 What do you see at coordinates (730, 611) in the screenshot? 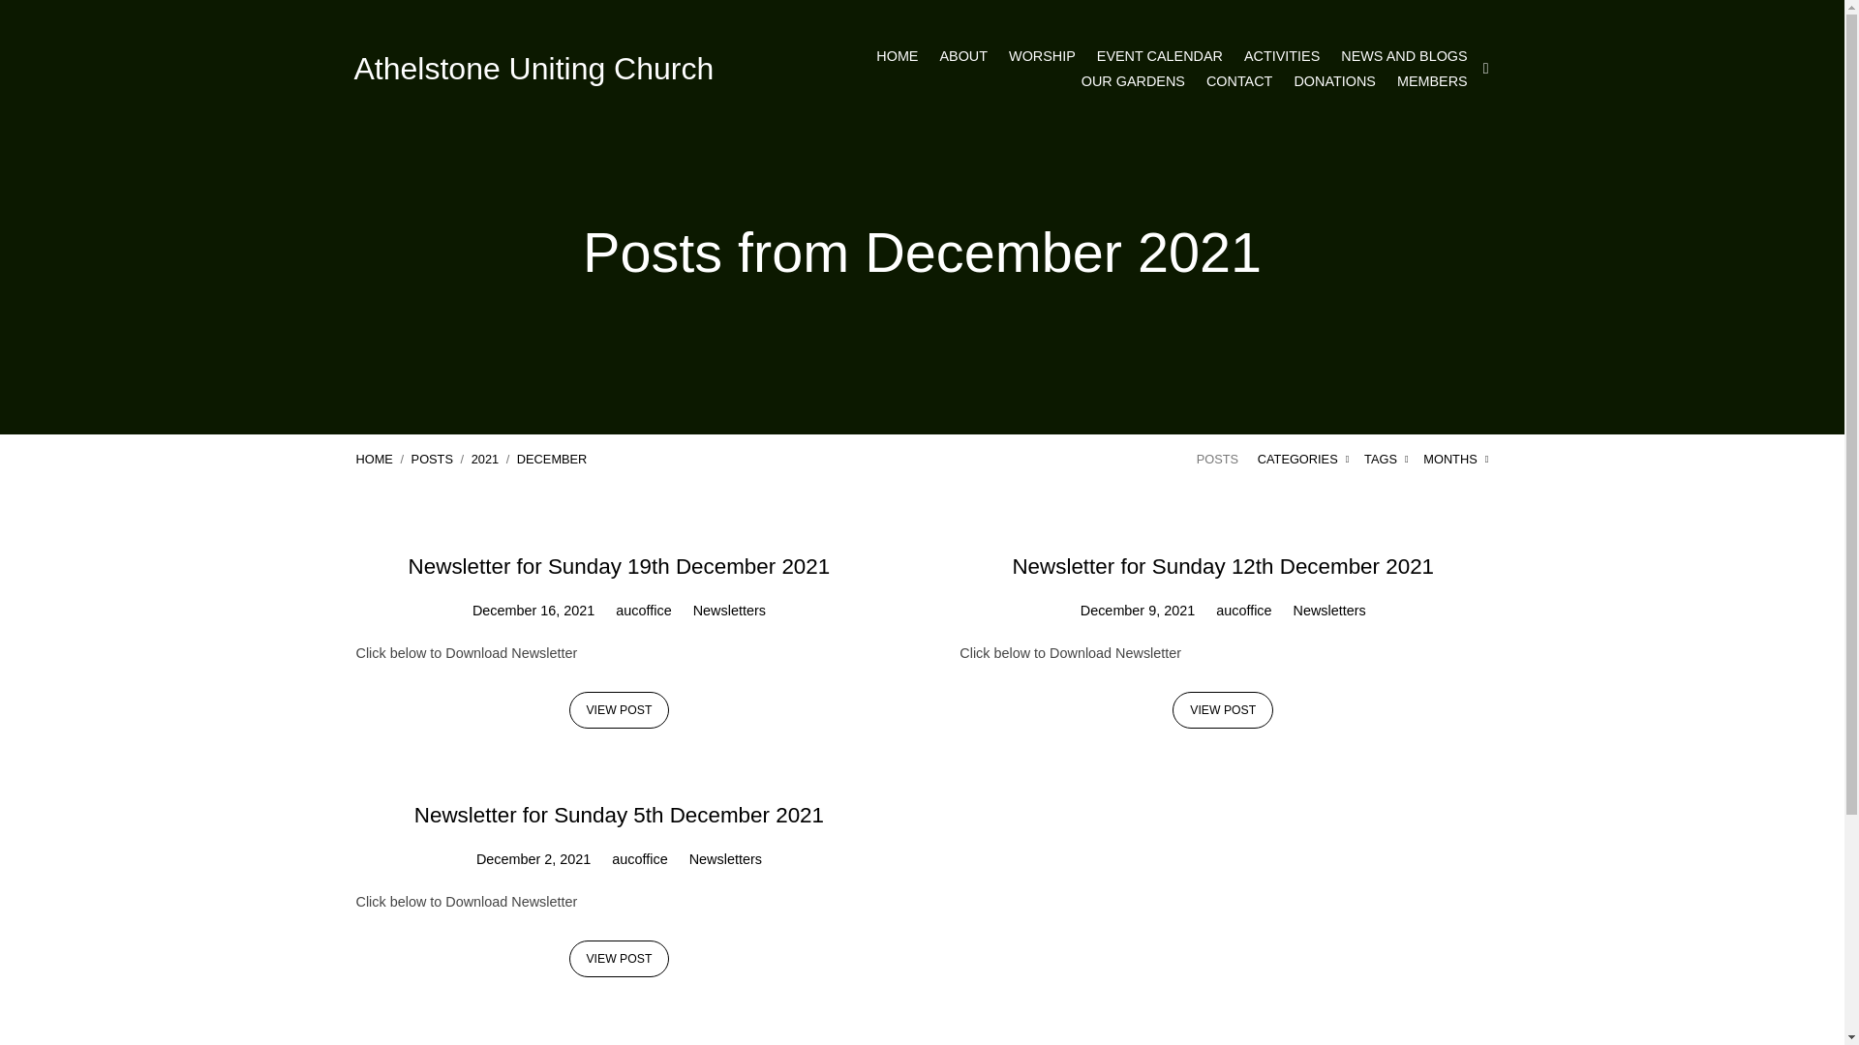
I see `Newsletters` at bounding box center [730, 611].